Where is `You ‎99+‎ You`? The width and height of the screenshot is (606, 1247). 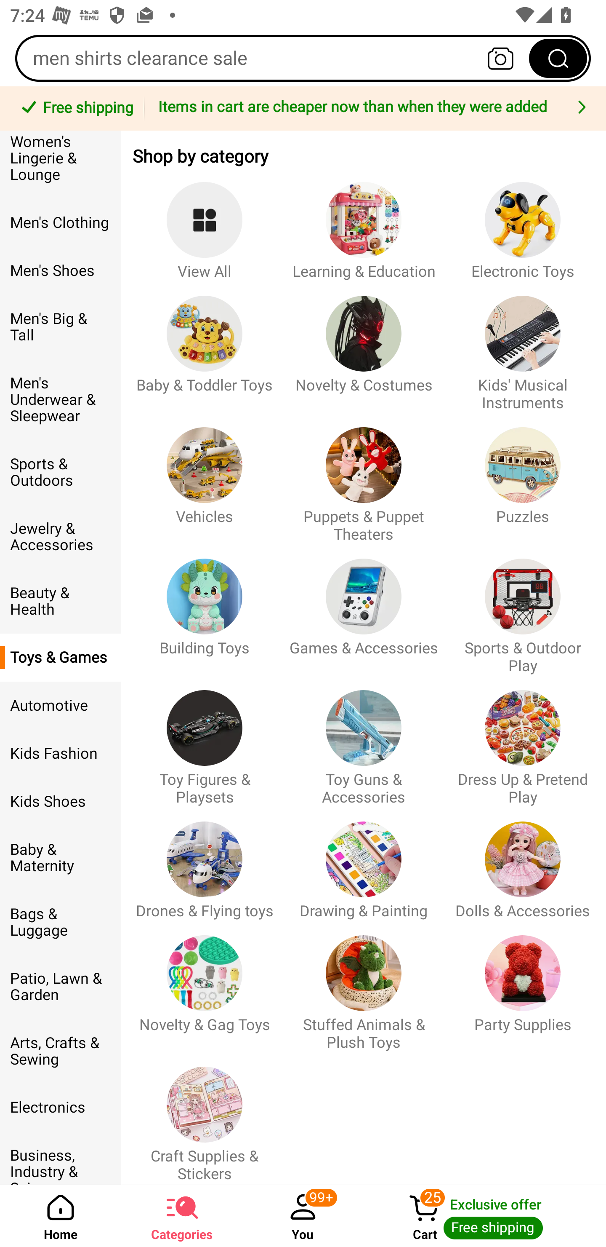
You ‎99+‎ You is located at coordinates (303, 1216).